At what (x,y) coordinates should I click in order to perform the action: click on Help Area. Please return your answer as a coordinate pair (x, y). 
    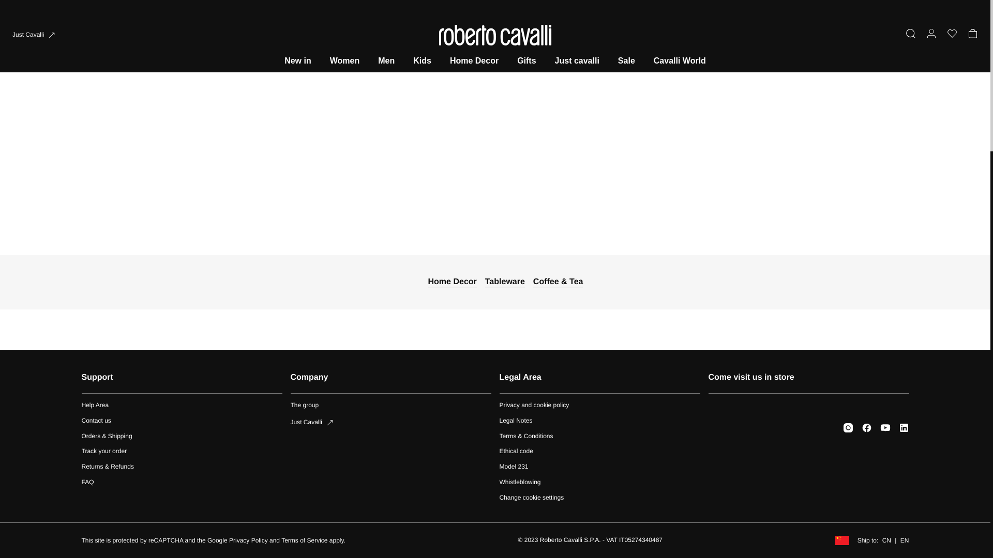
    Looking at the image, I should click on (599, 482).